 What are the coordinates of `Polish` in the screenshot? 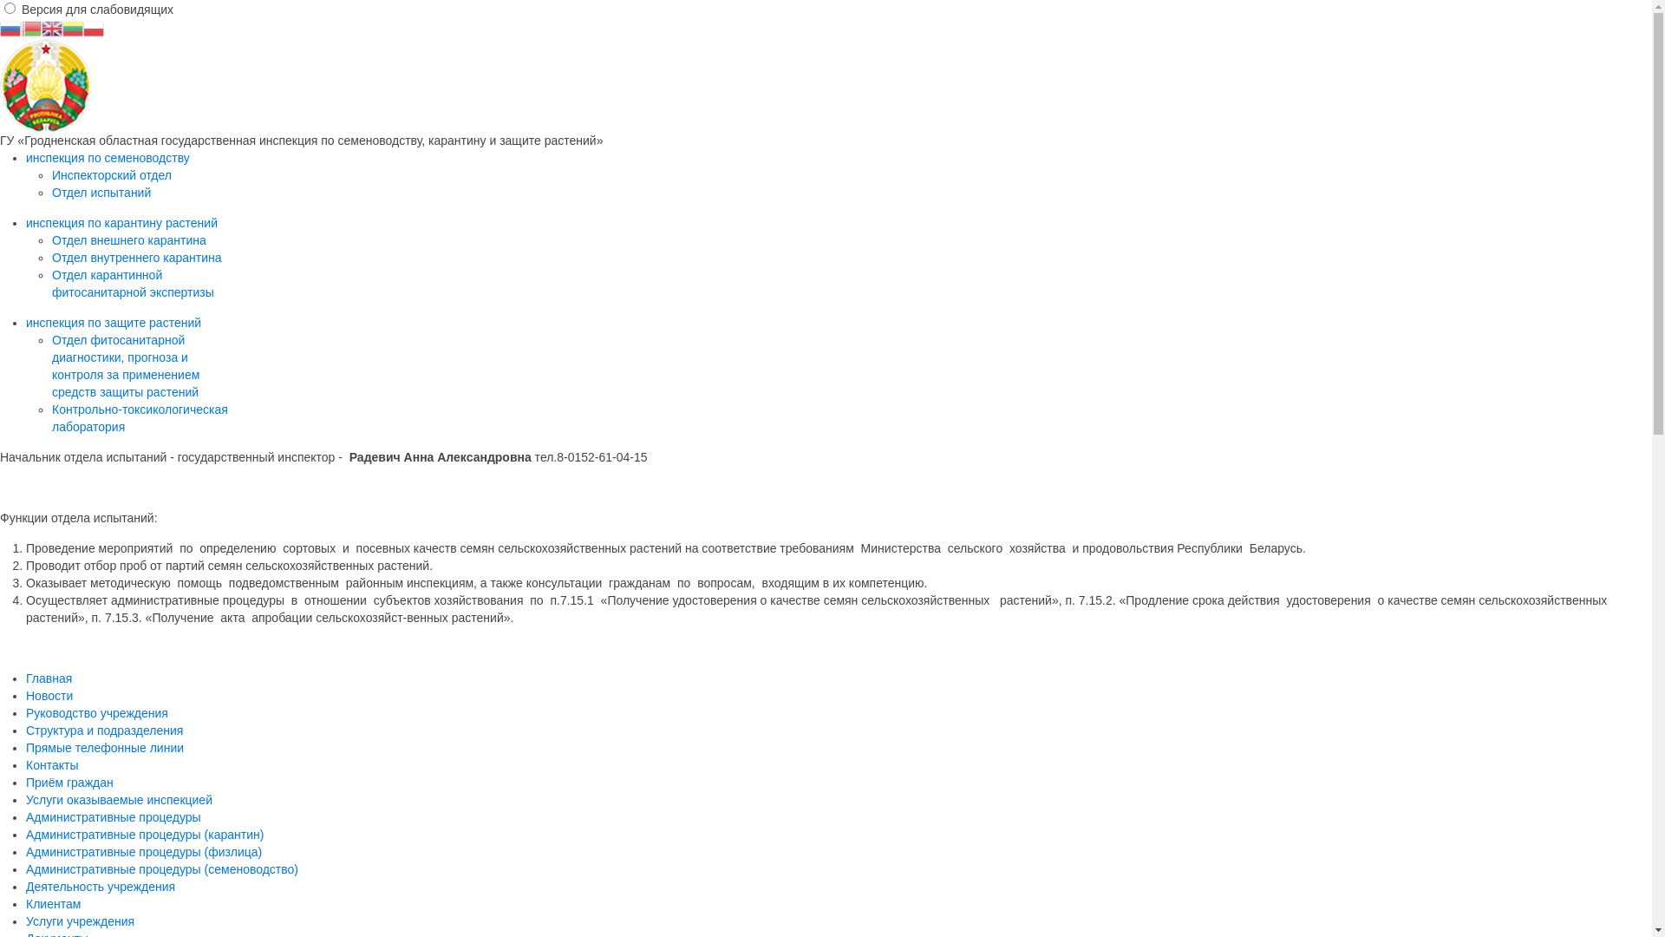 It's located at (94, 28).